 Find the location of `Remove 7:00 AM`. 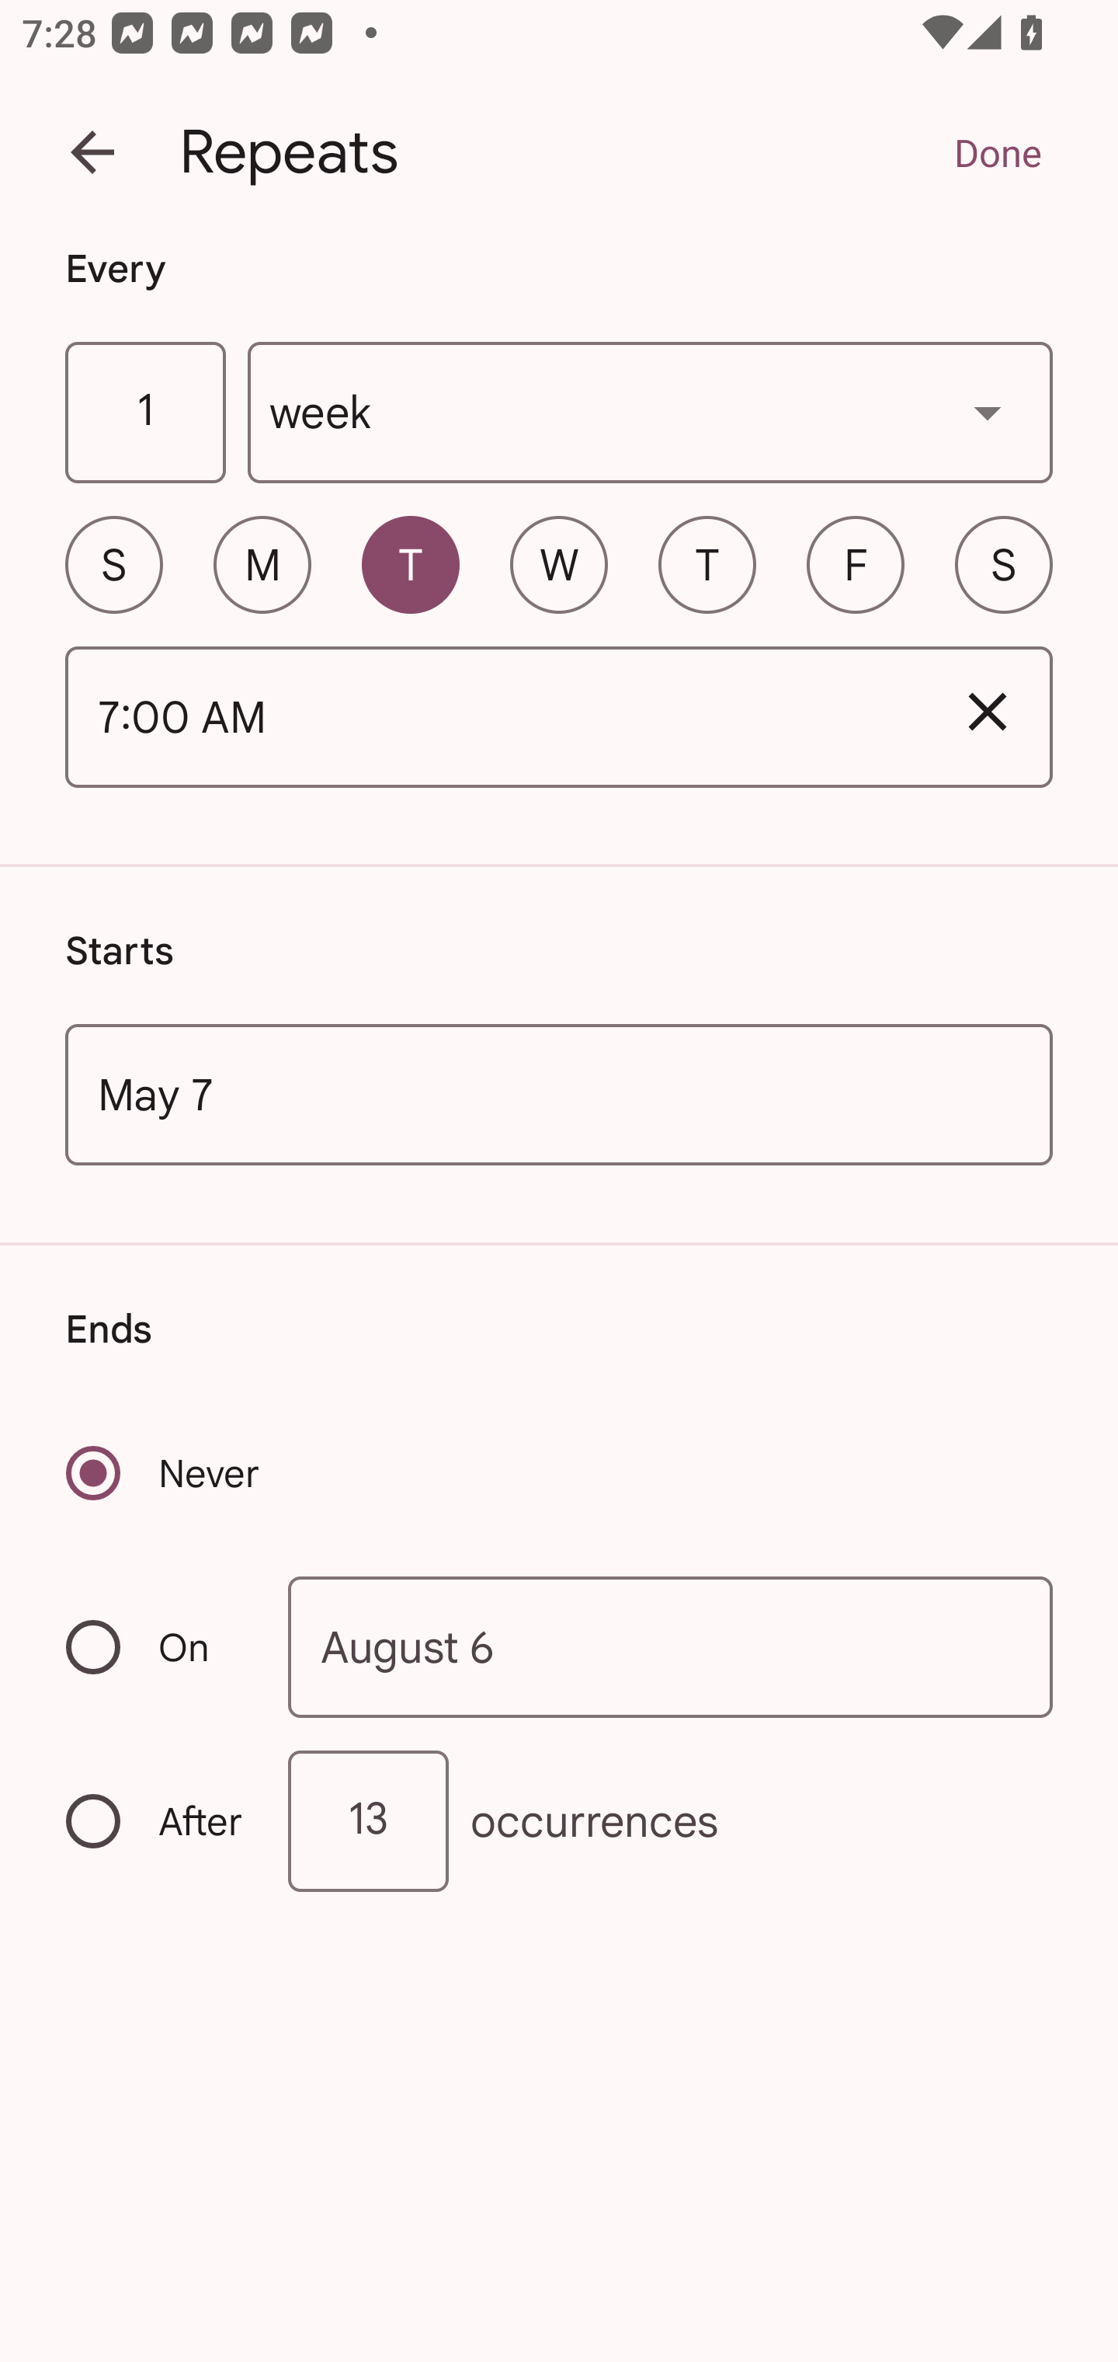

Remove 7:00 AM is located at coordinates (988, 712).